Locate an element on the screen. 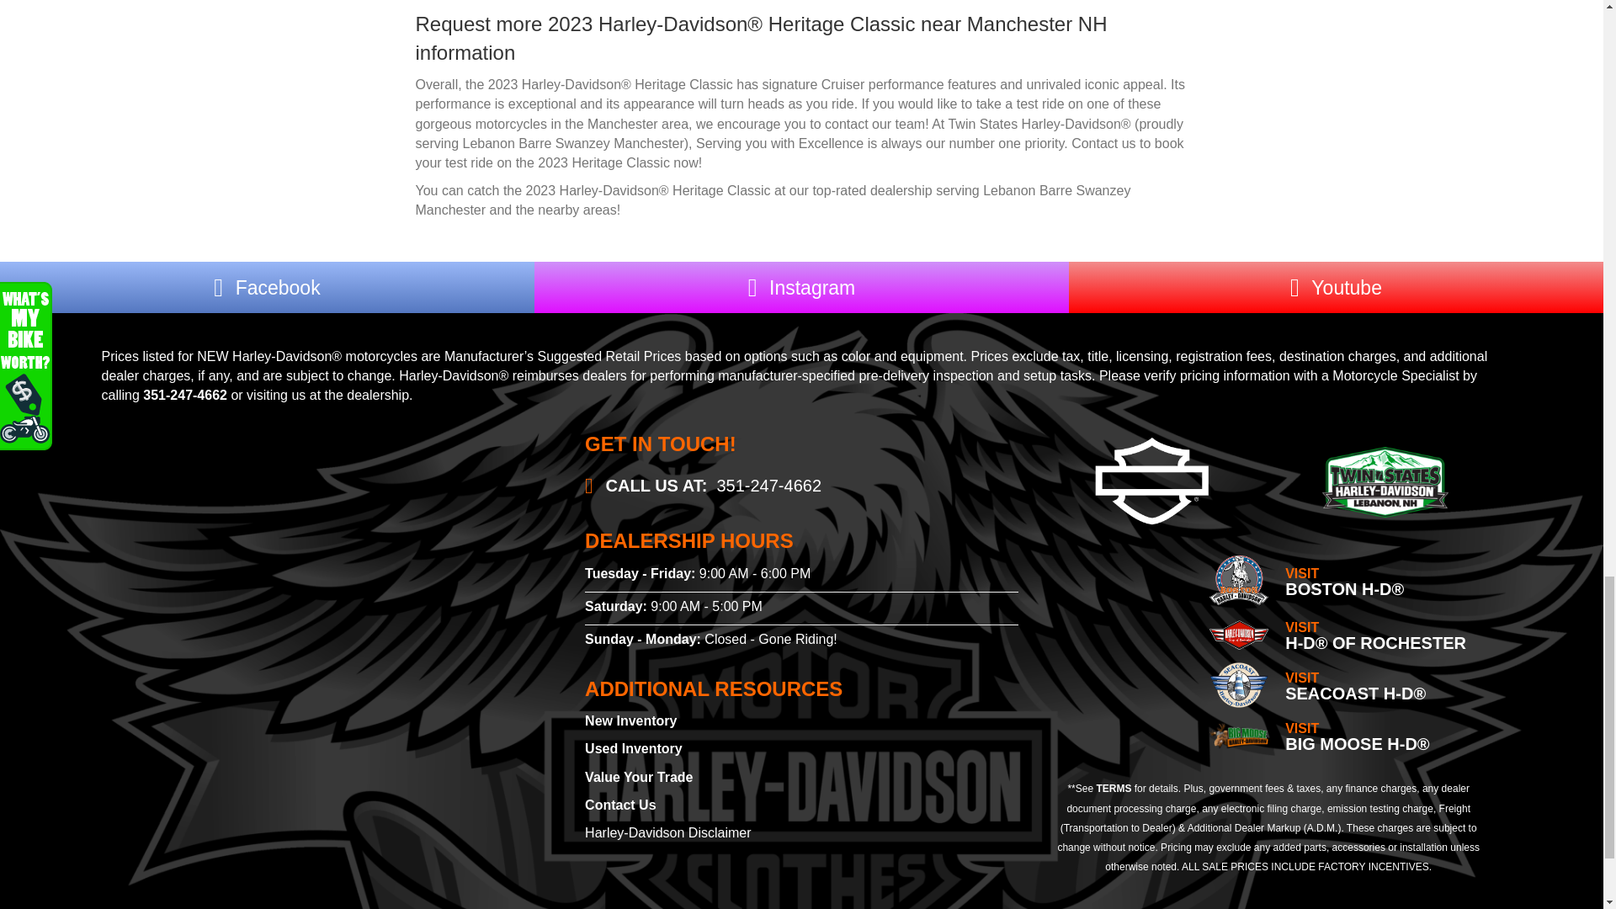 The image size is (1616, 909). logo-header-hd is located at coordinates (1385, 482).